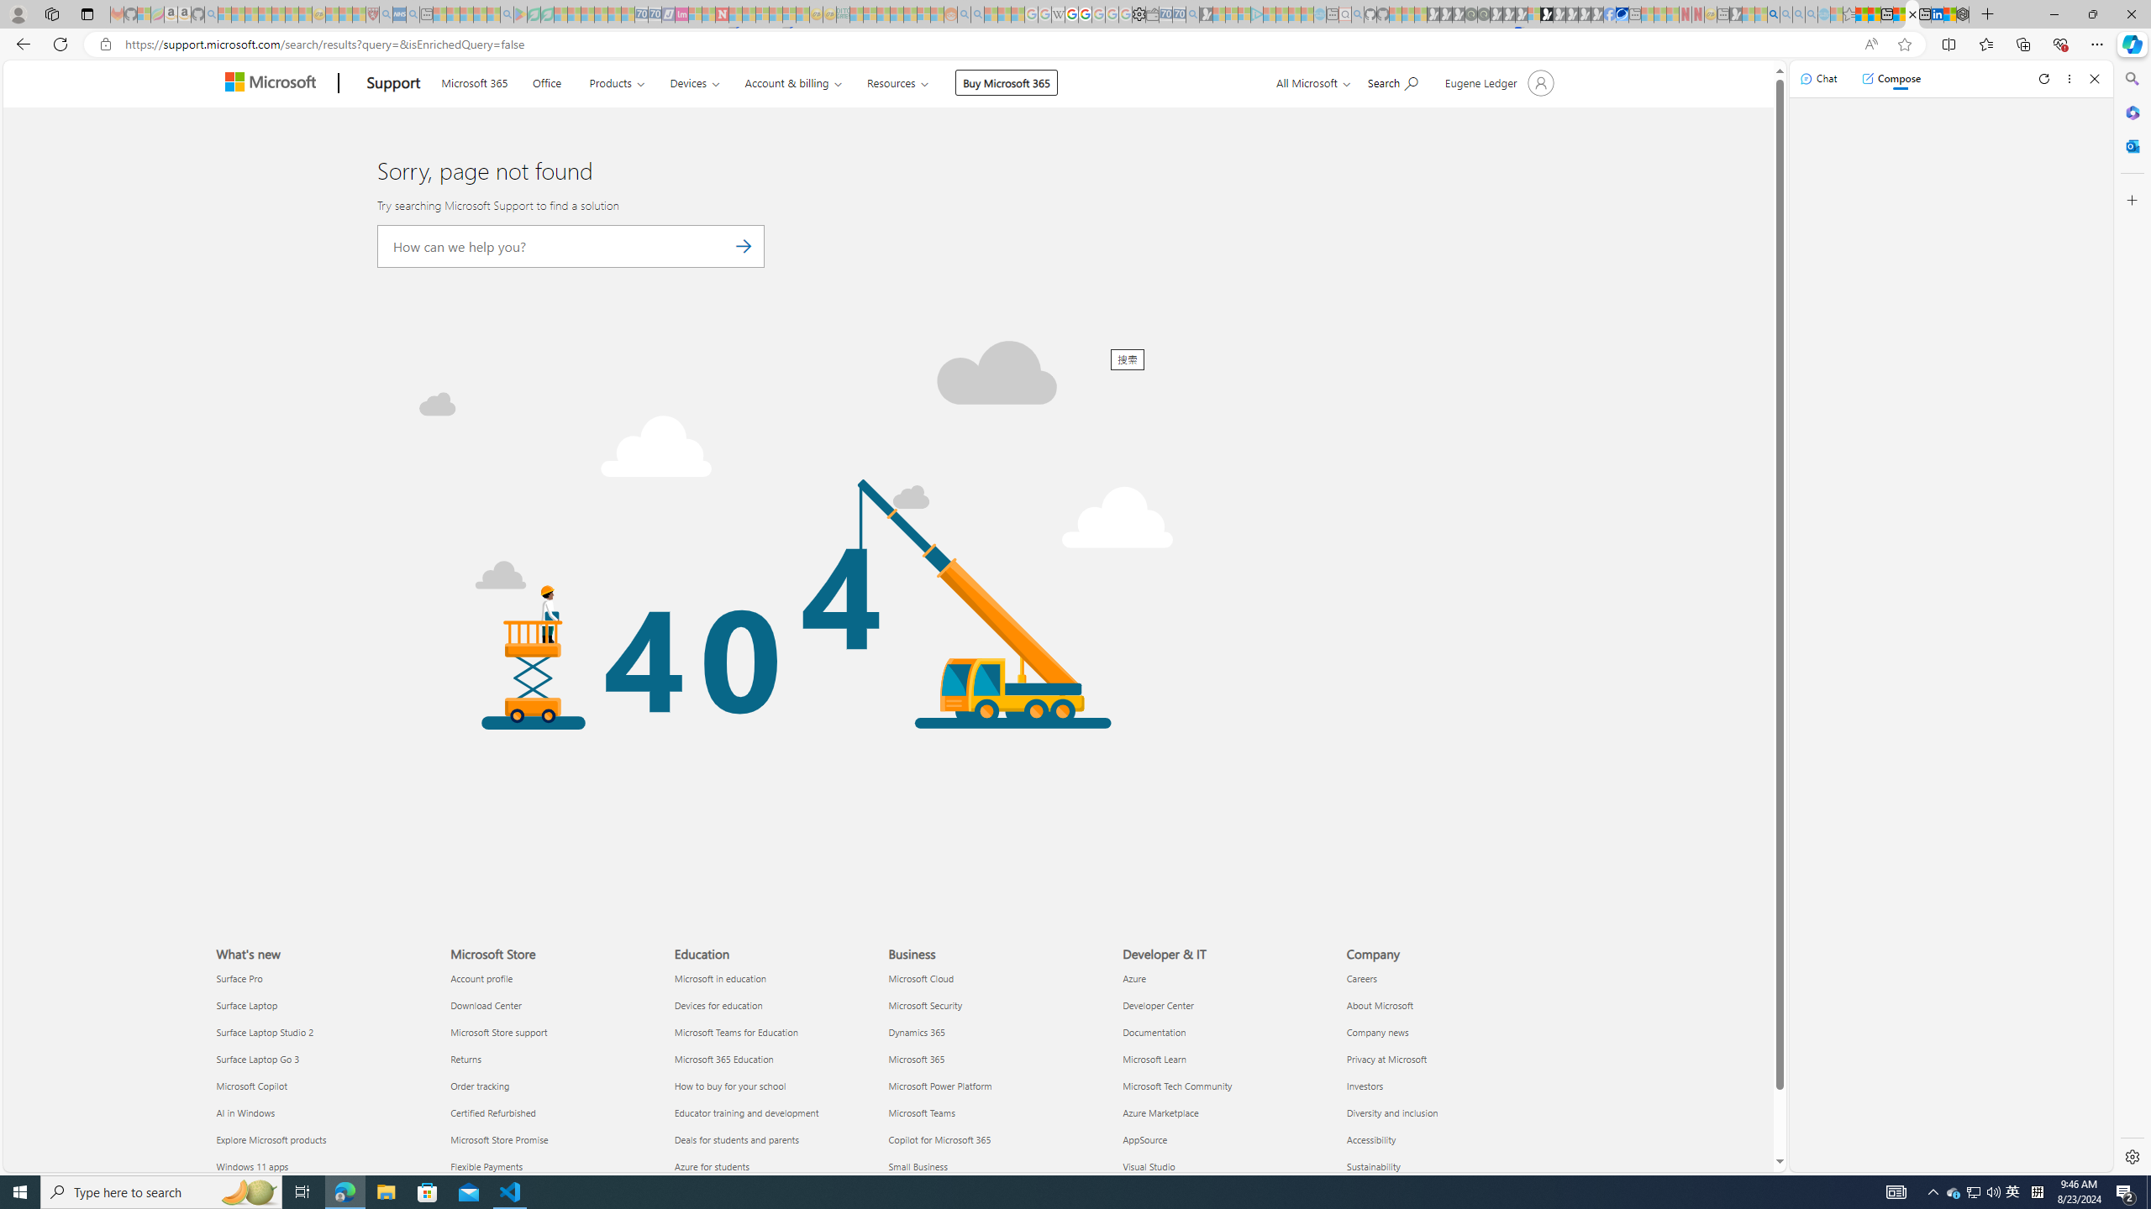 This screenshot has width=2151, height=1209. Describe the element at coordinates (1736, 14) in the screenshot. I see `MSN - Sleeping` at that location.